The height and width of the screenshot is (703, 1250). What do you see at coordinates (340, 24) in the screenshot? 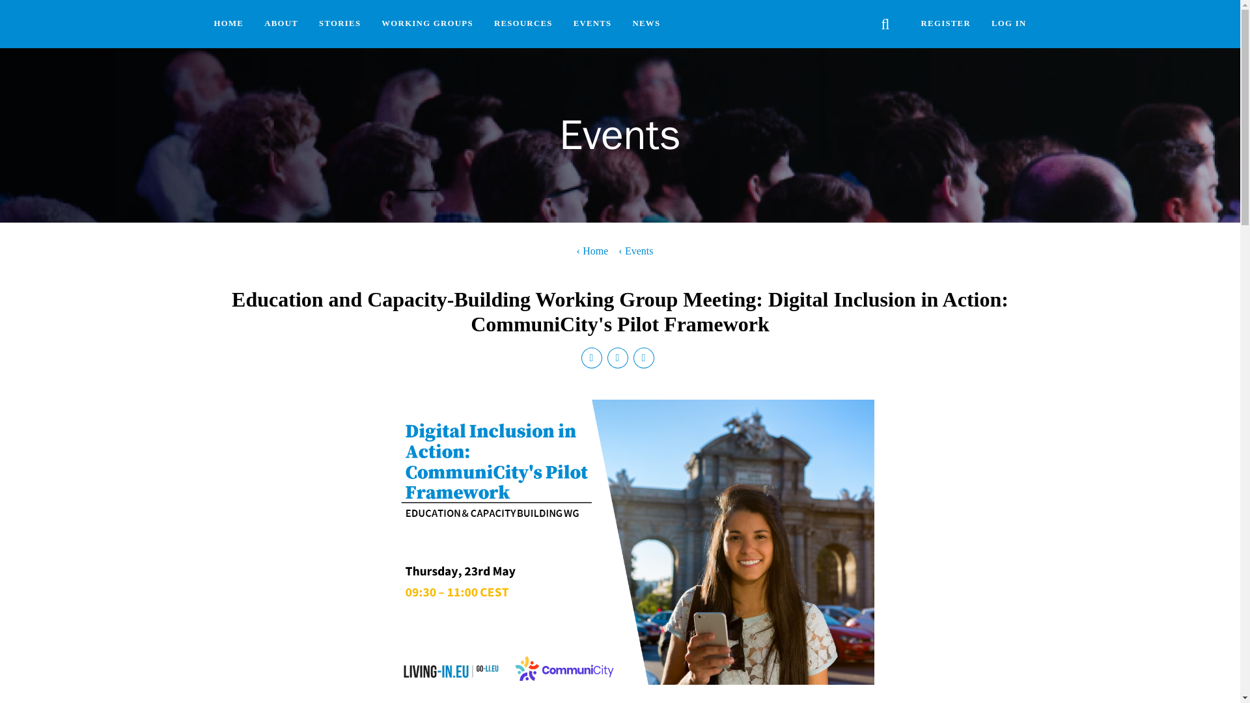
I see `STORIES` at bounding box center [340, 24].